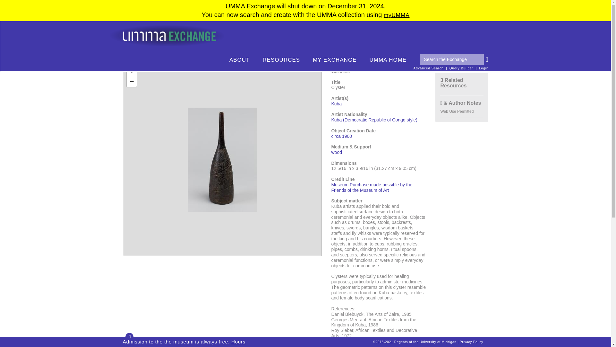 The width and height of the screenshot is (616, 347). I want to click on ABOUT, so click(239, 60).